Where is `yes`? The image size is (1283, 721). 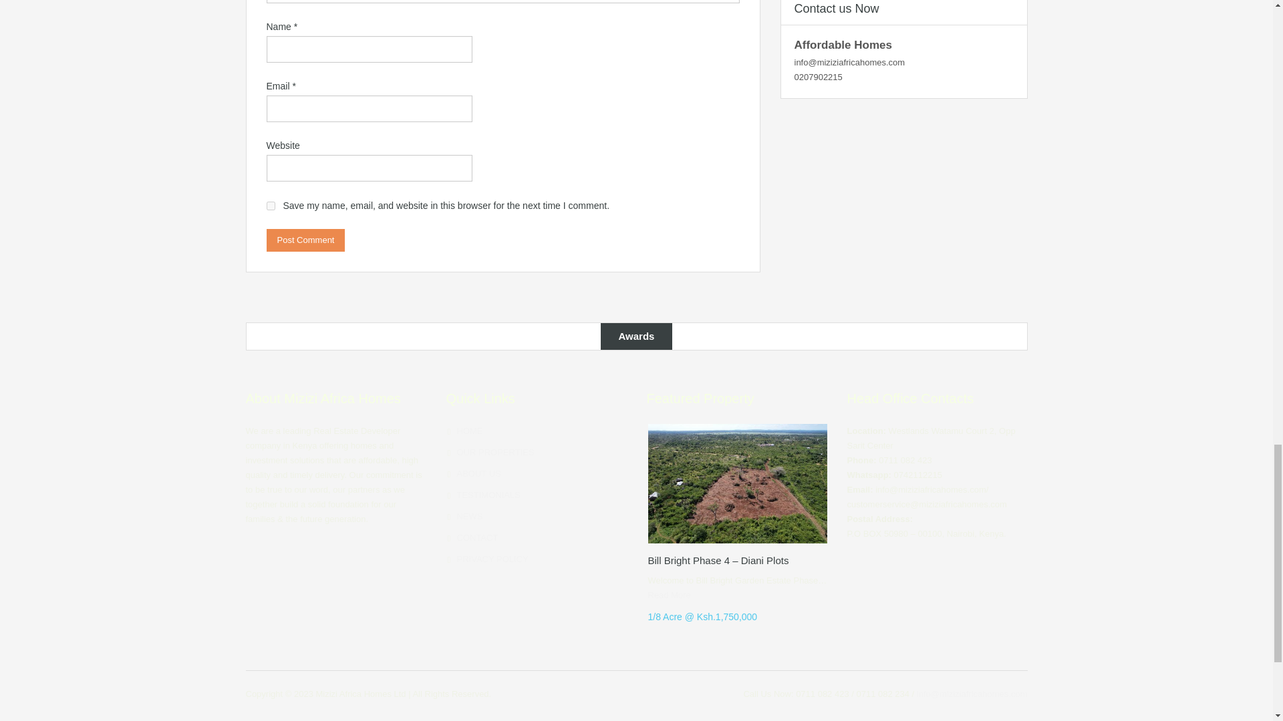 yes is located at coordinates (270, 206).